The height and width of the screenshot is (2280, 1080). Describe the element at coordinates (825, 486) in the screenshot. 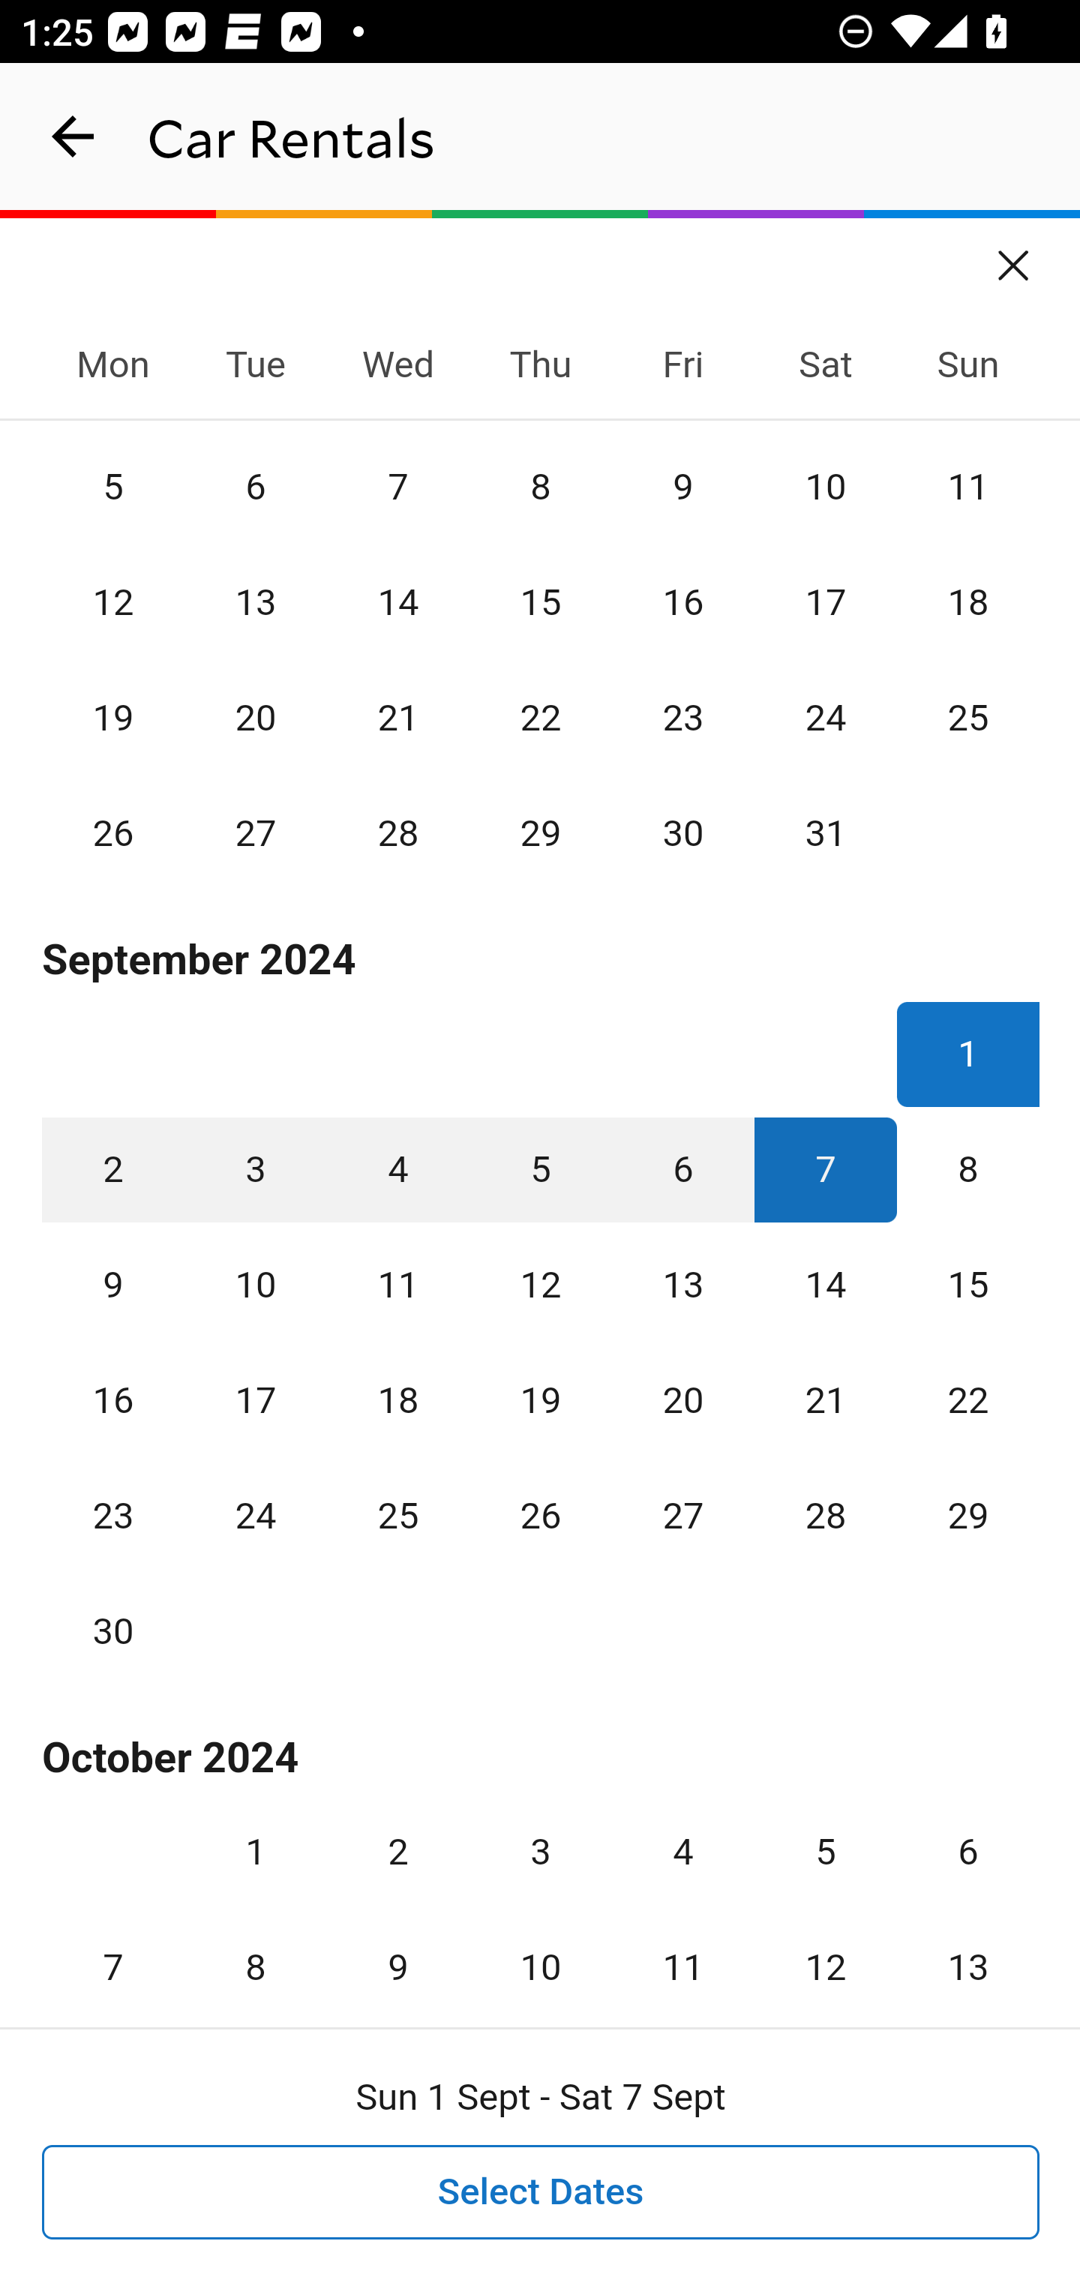

I see `10 August 2024` at that location.